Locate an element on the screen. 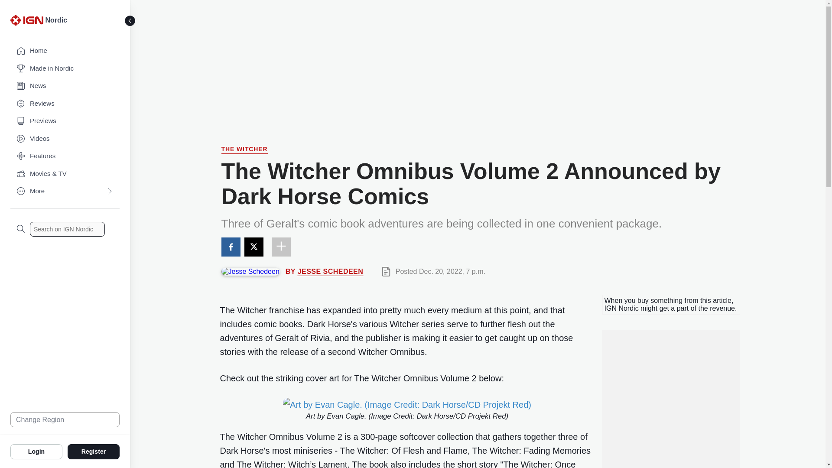  News is located at coordinates (65, 86).